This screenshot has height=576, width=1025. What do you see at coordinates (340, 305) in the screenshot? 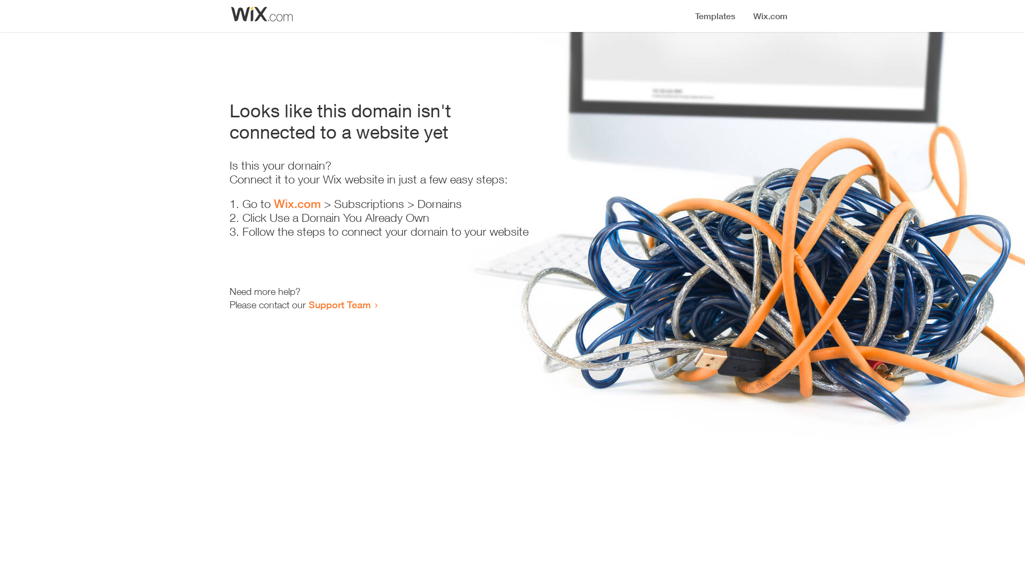
I see `Support Team` at bounding box center [340, 305].